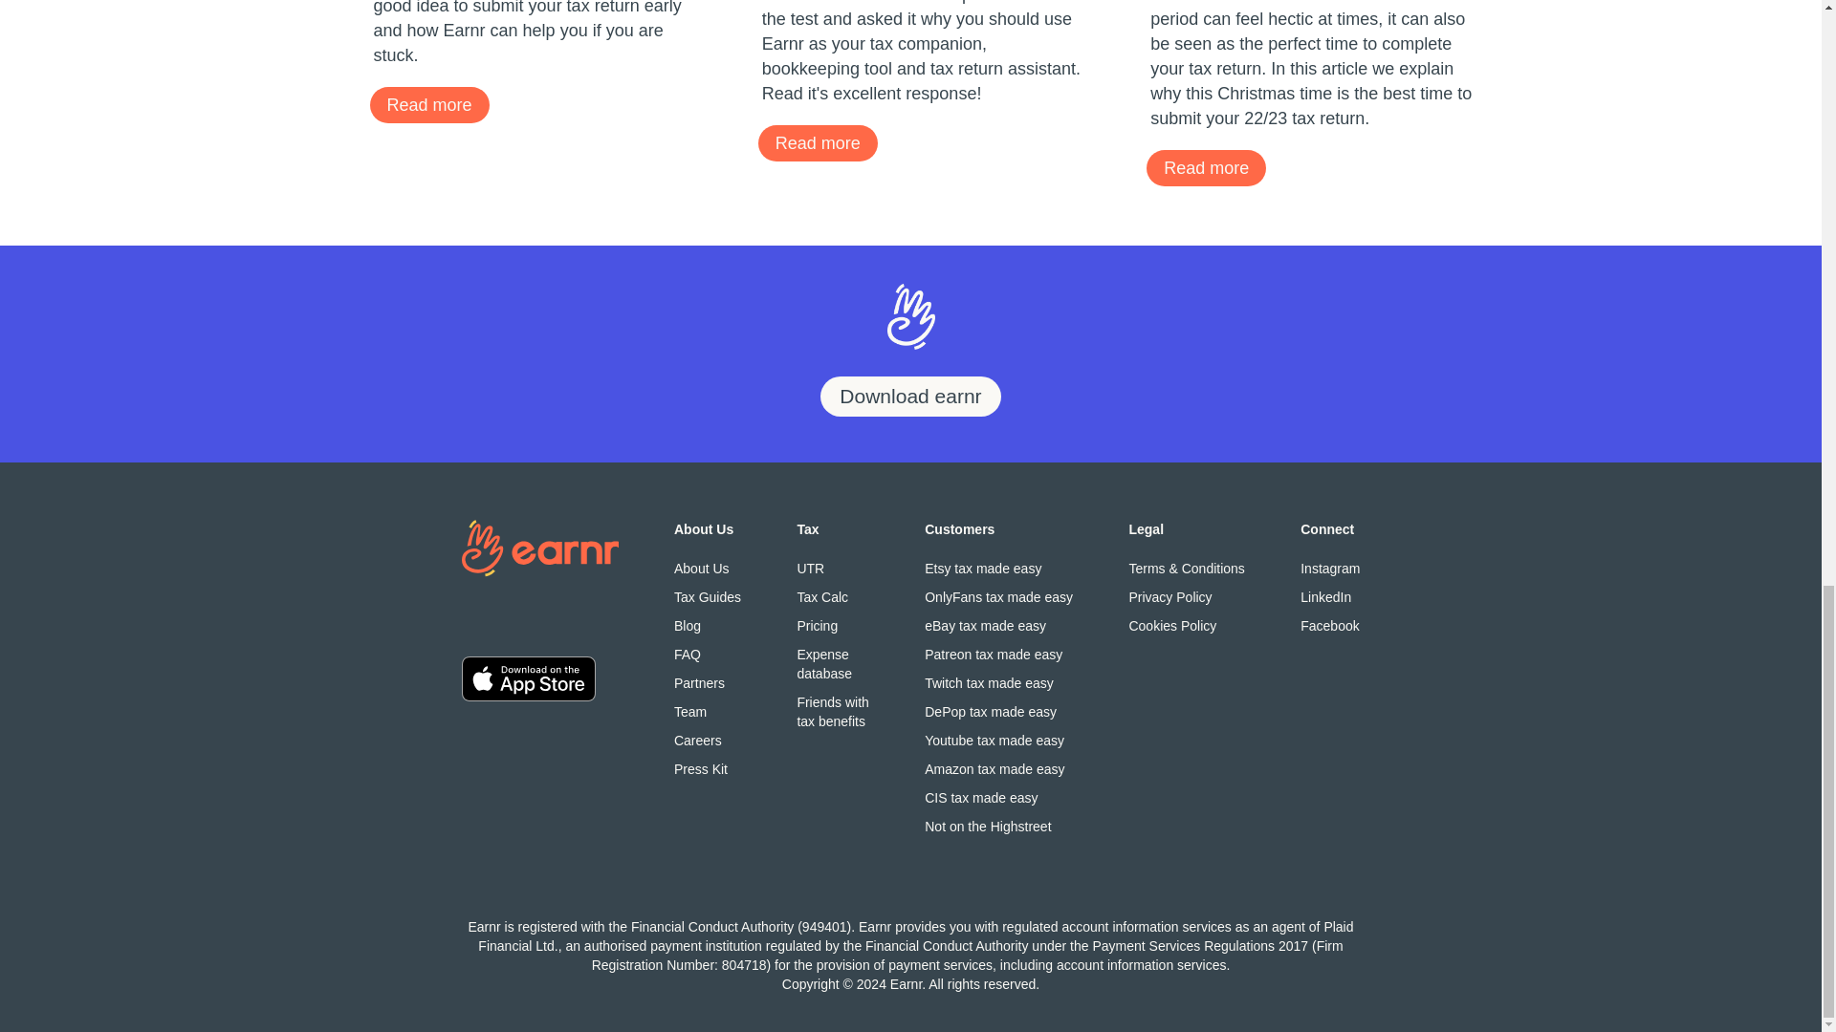 The height and width of the screenshot is (1032, 1836). Describe the element at coordinates (708, 625) in the screenshot. I see `Blog` at that location.